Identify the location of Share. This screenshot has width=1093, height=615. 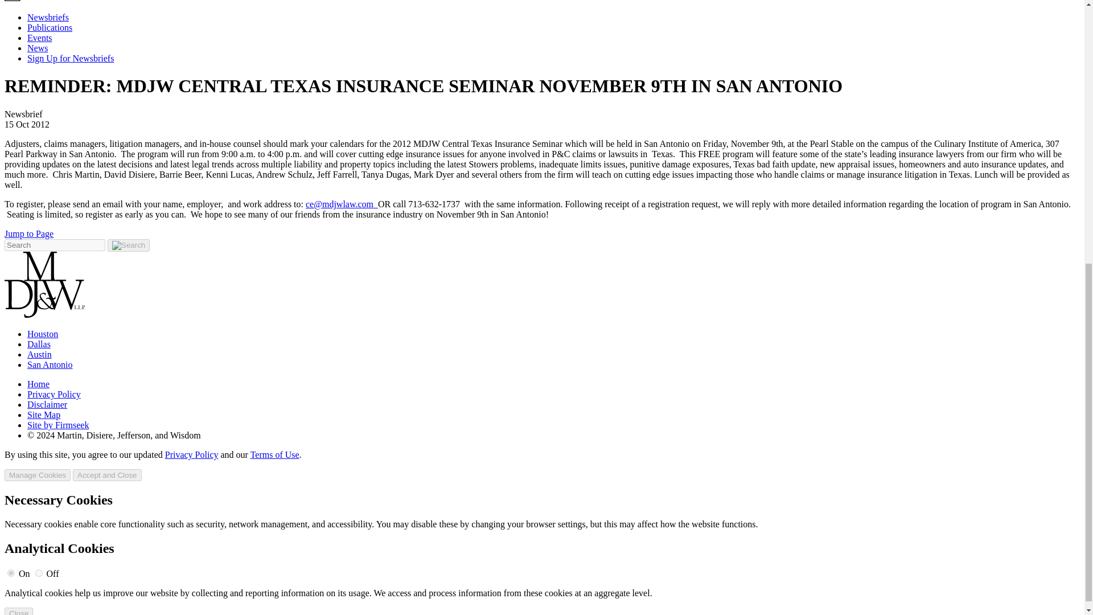
(15, 1).